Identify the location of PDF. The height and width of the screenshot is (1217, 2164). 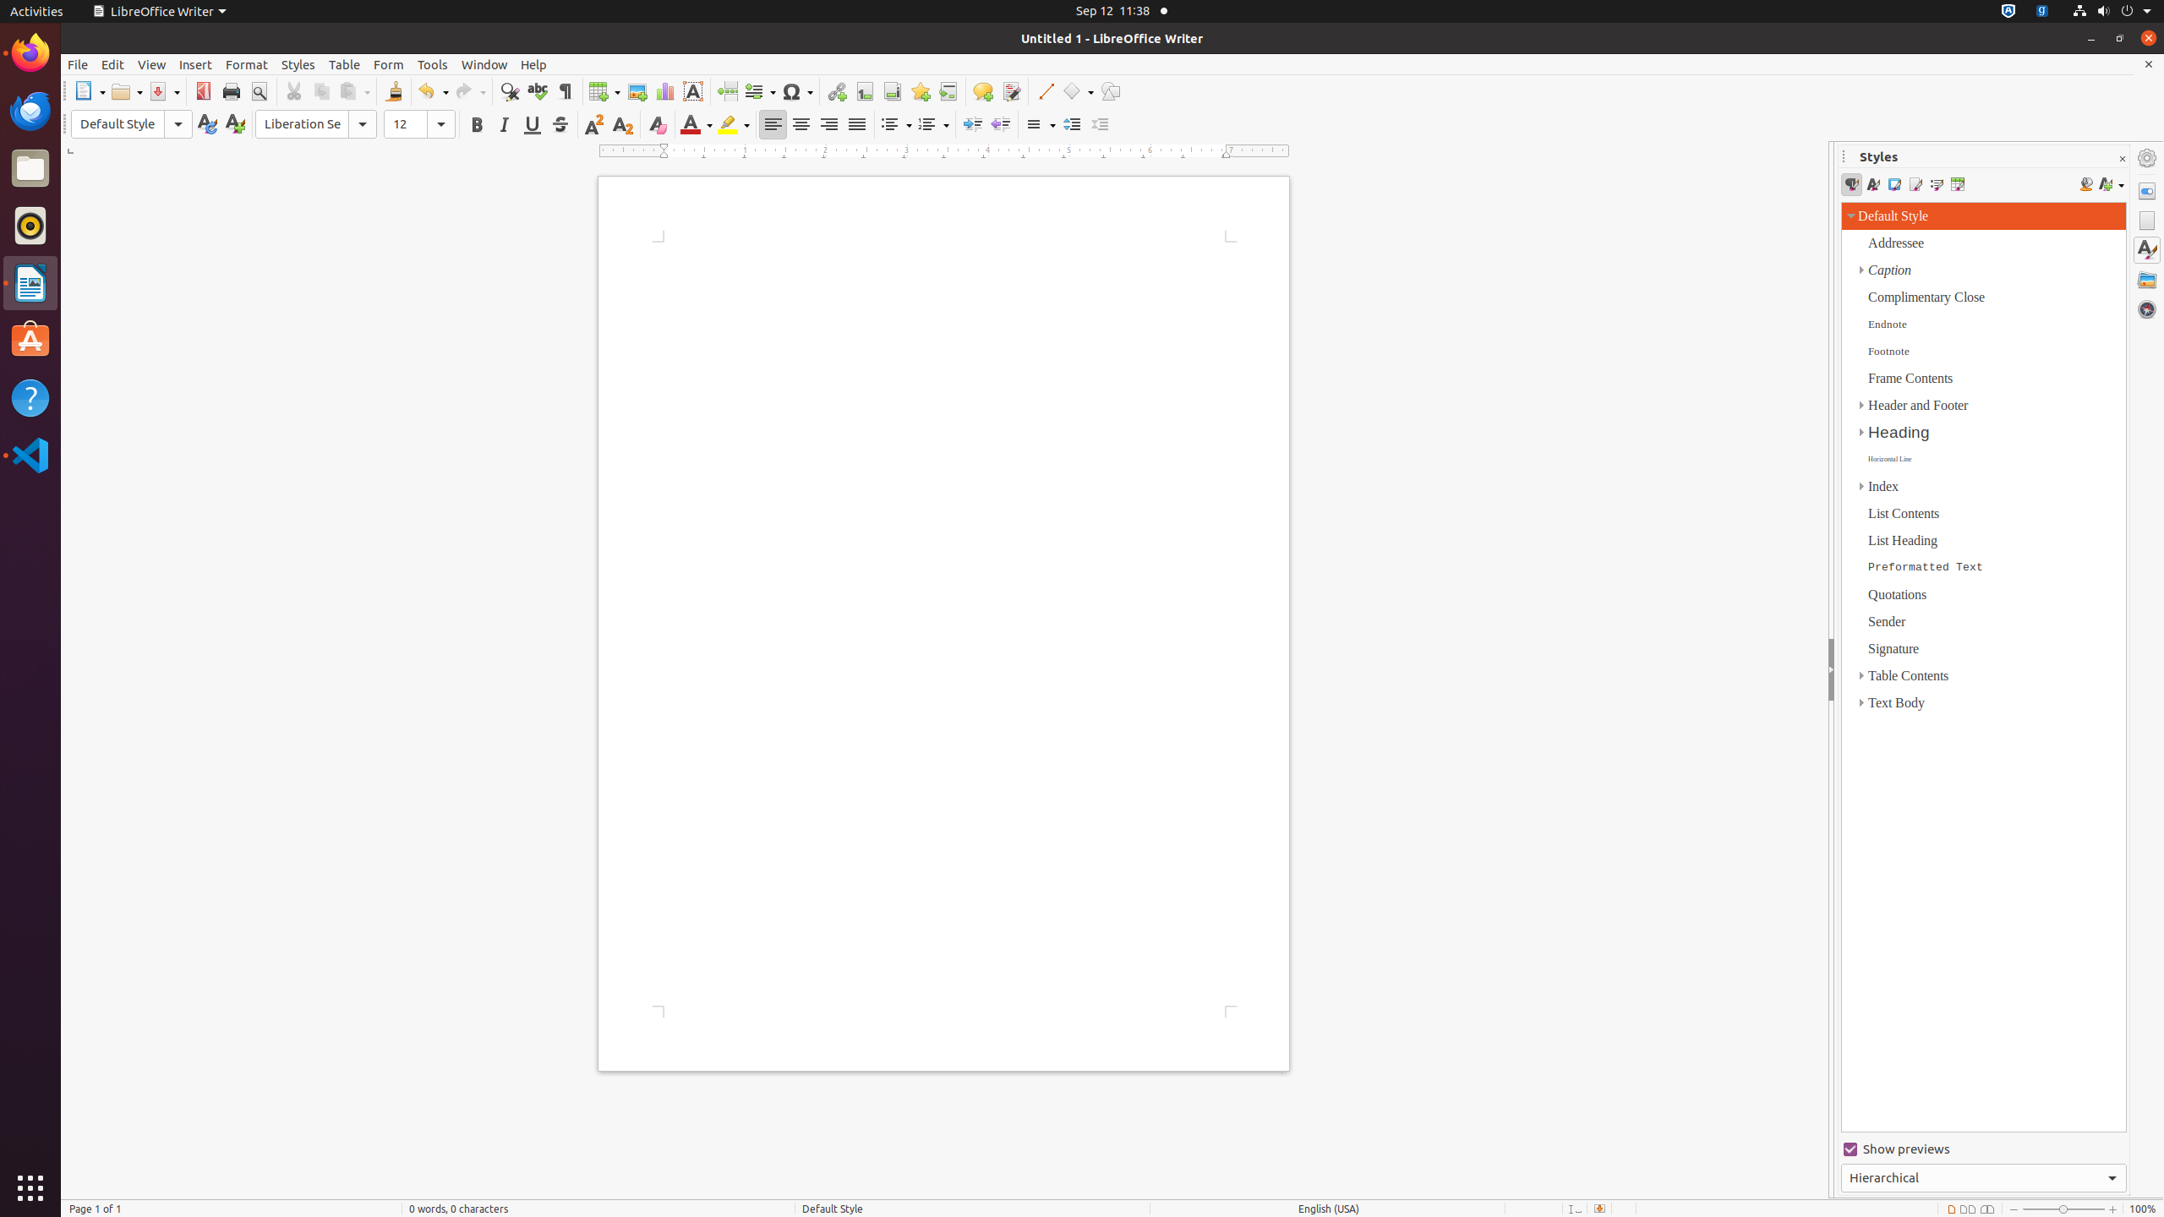
(203, 91).